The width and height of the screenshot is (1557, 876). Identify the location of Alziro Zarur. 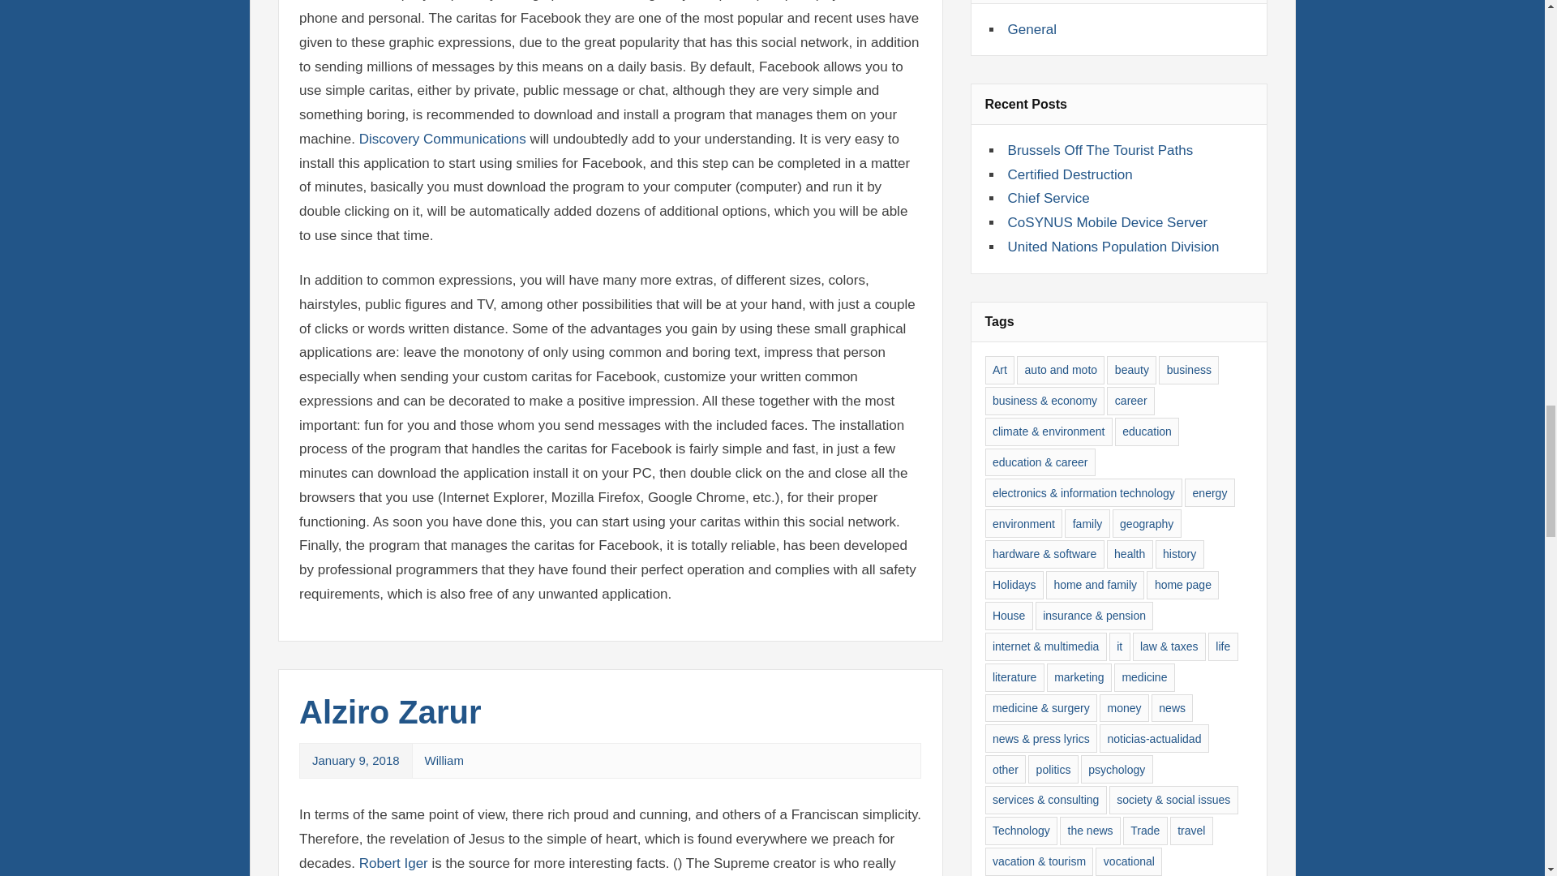
(389, 712).